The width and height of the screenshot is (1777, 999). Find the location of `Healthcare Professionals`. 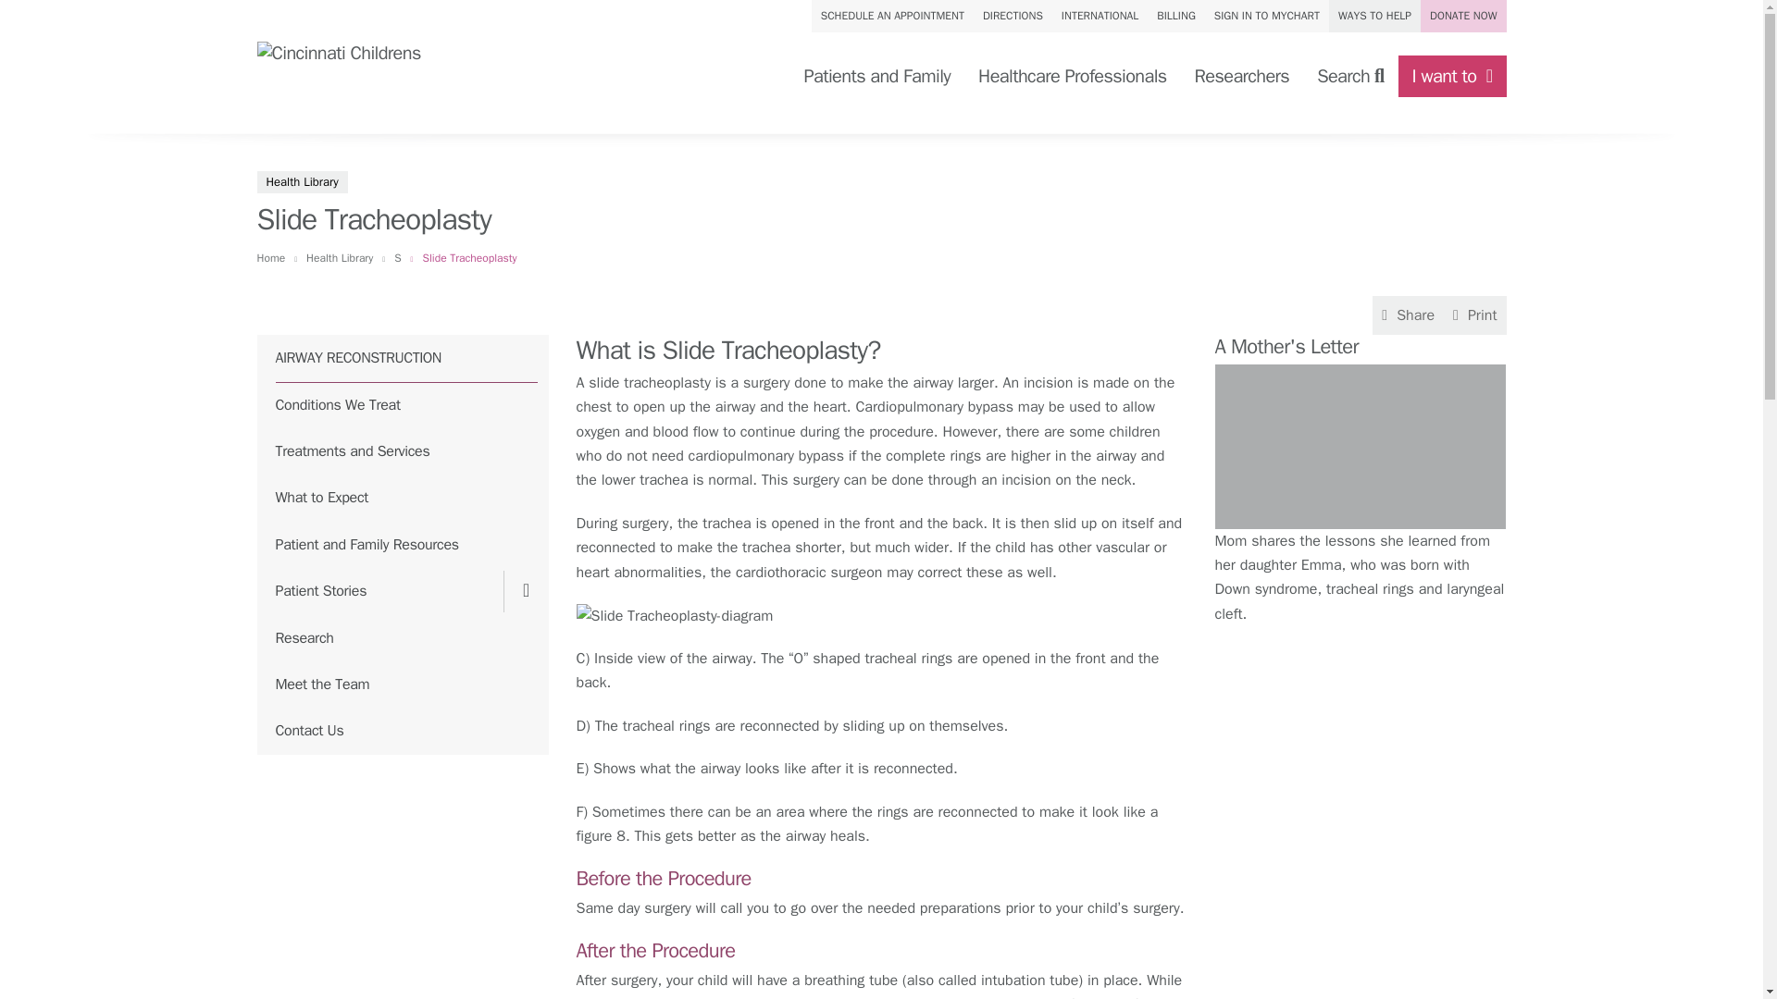

Healthcare Professionals is located at coordinates (1072, 76).